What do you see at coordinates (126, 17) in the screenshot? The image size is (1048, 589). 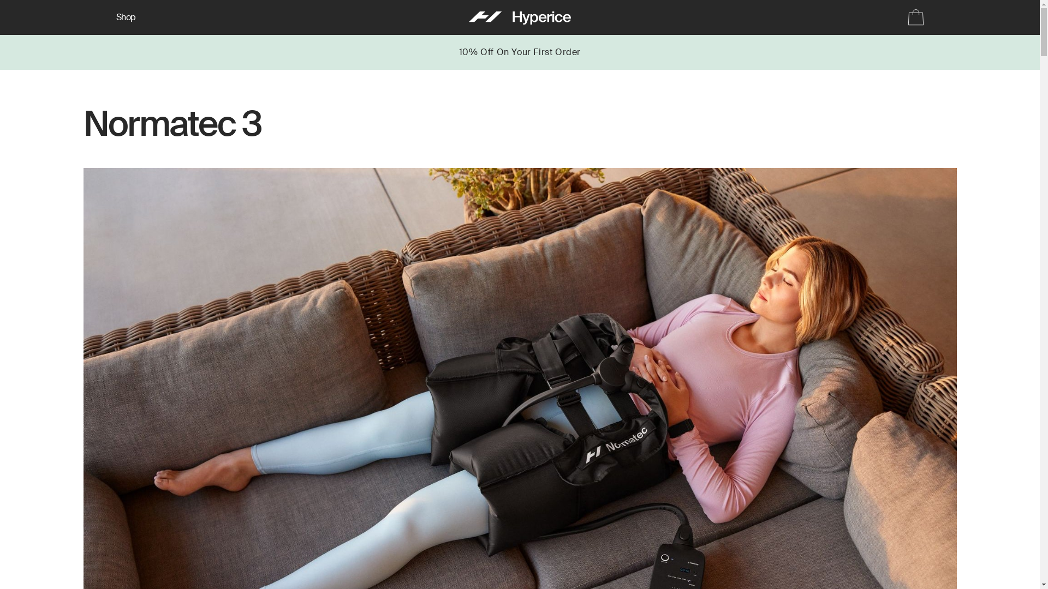 I see `Shop` at bounding box center [126, 17].